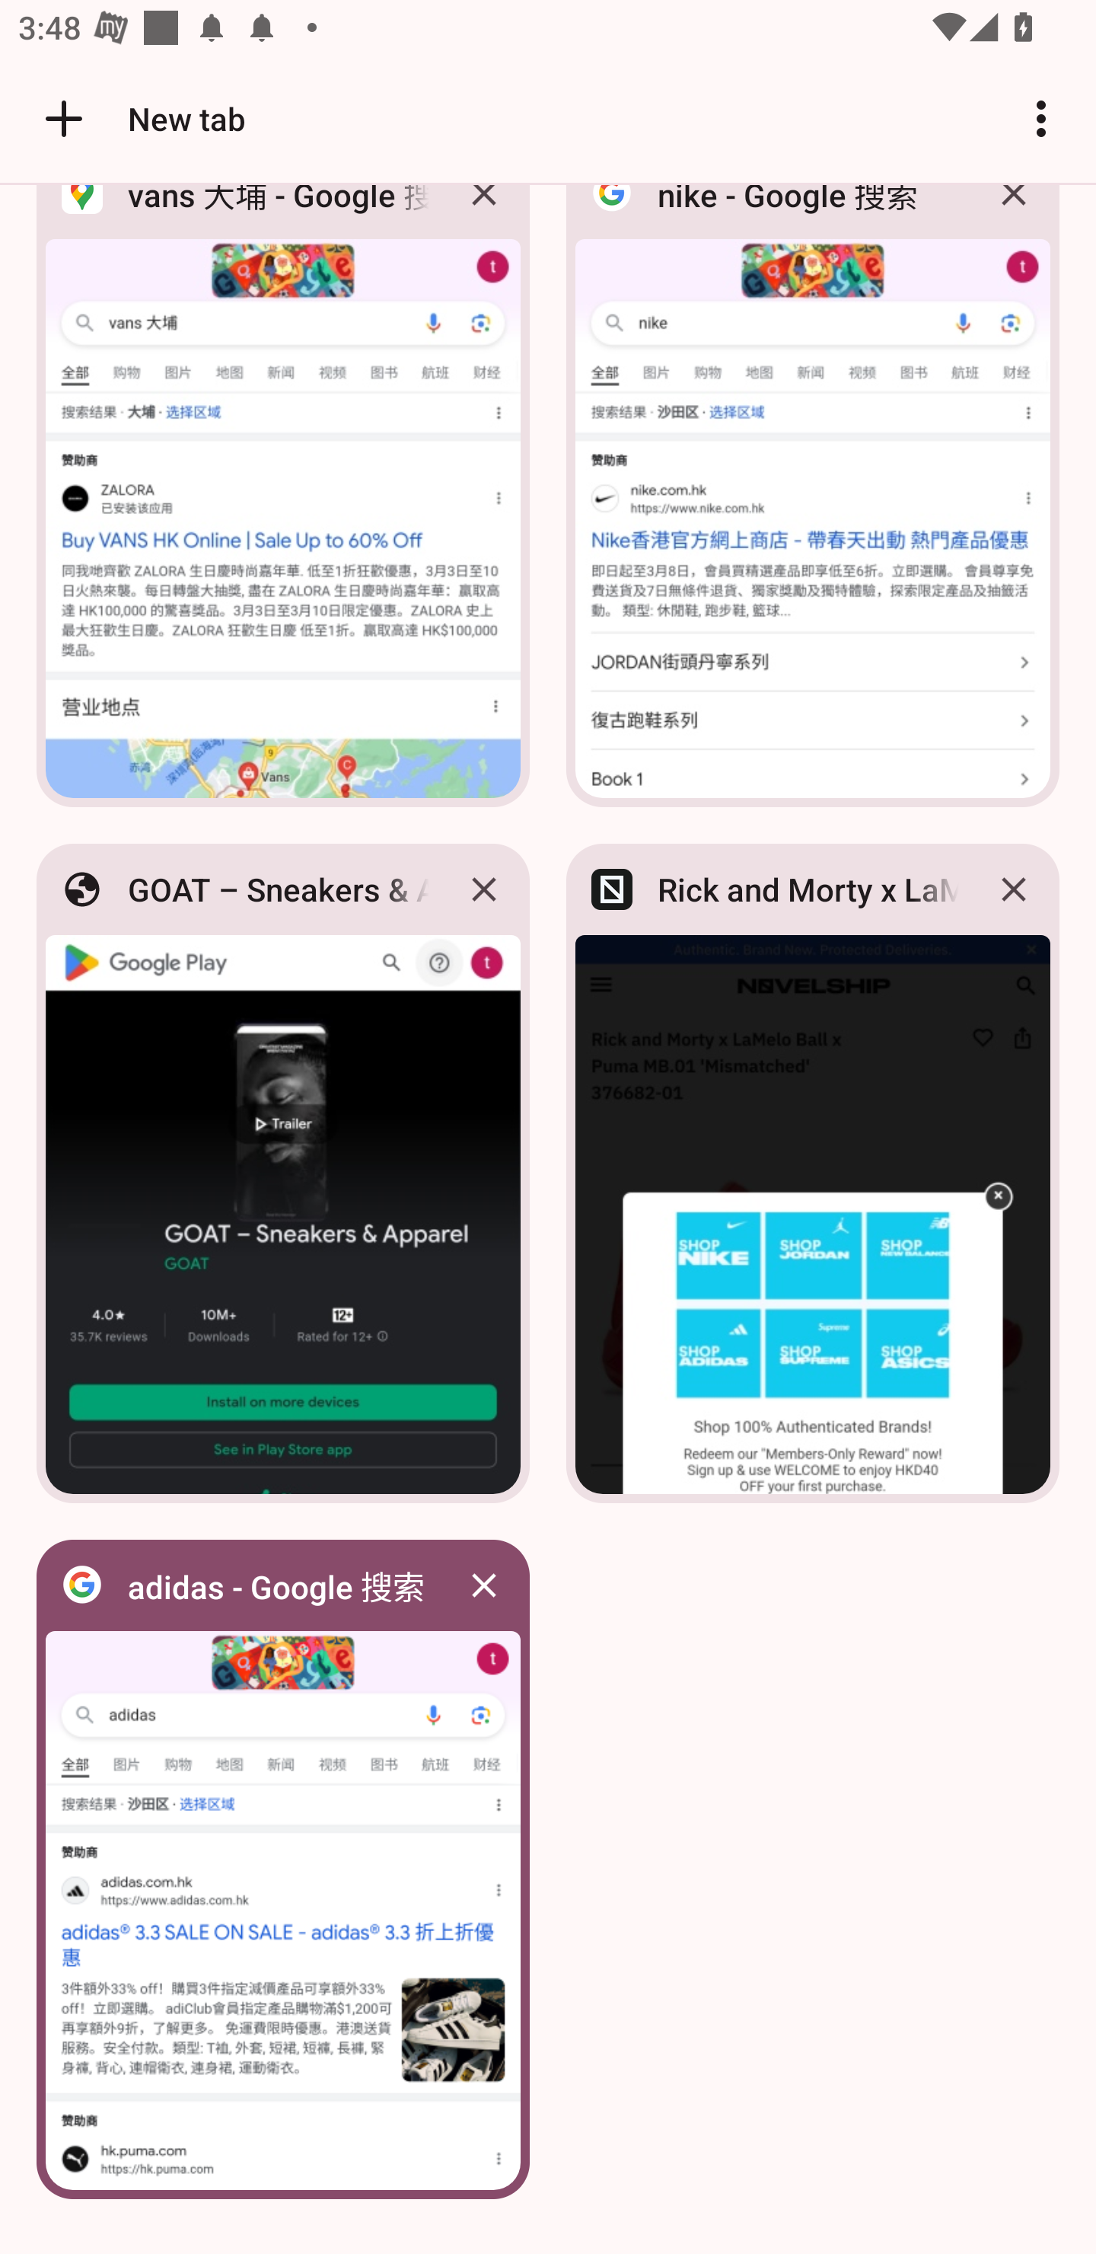 The width and height of the screenshot is (1096, 2254). What do you see at coordinates (1014, 215) in the screenshot?
I see `Close nike - Google 搜索 tab` at bounding box center [1014, 215].